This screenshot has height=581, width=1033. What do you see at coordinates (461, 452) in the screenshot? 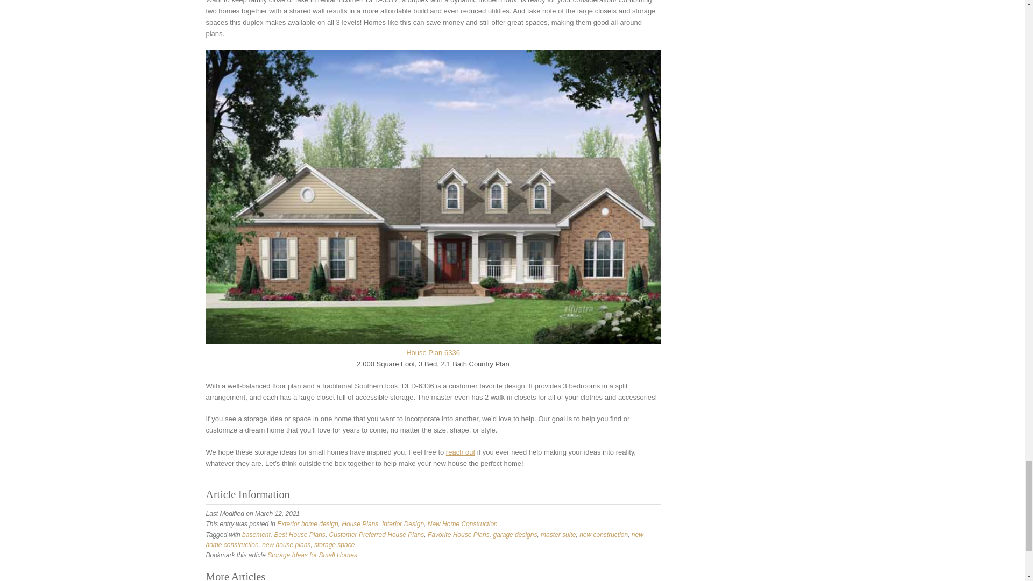
I see `reach out` at bounding box center [461, 452].